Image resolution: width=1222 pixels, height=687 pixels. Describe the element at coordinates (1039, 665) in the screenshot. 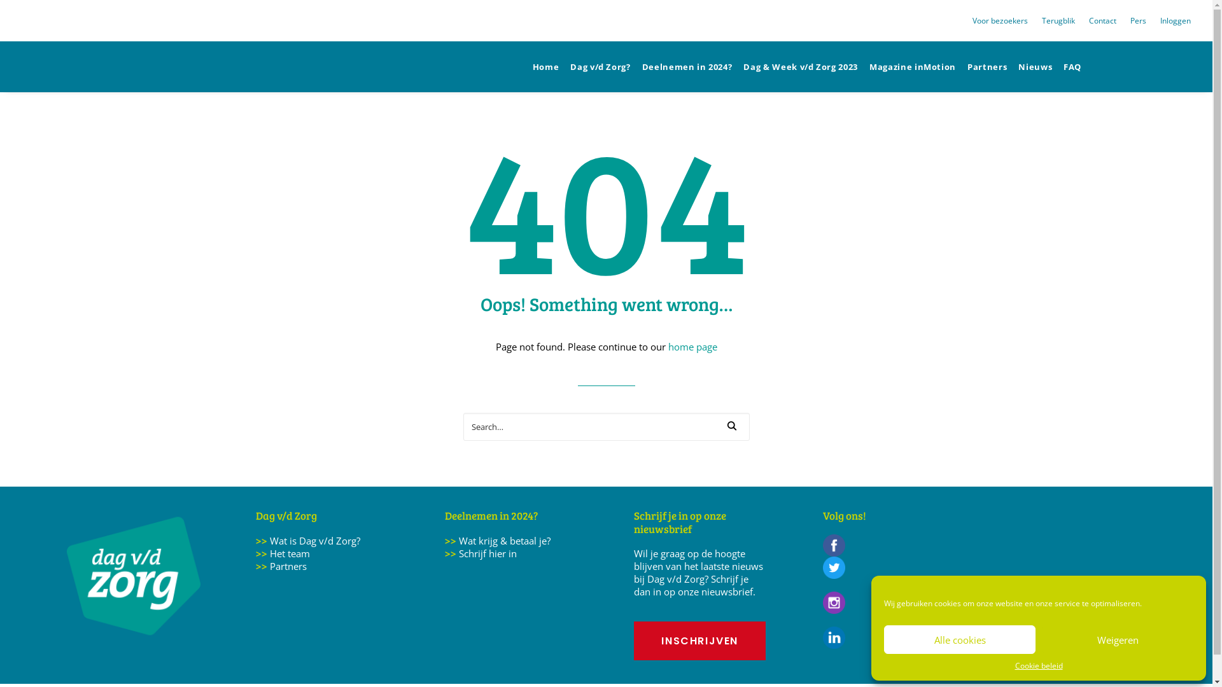

I see `Cookie beleid` at that location.